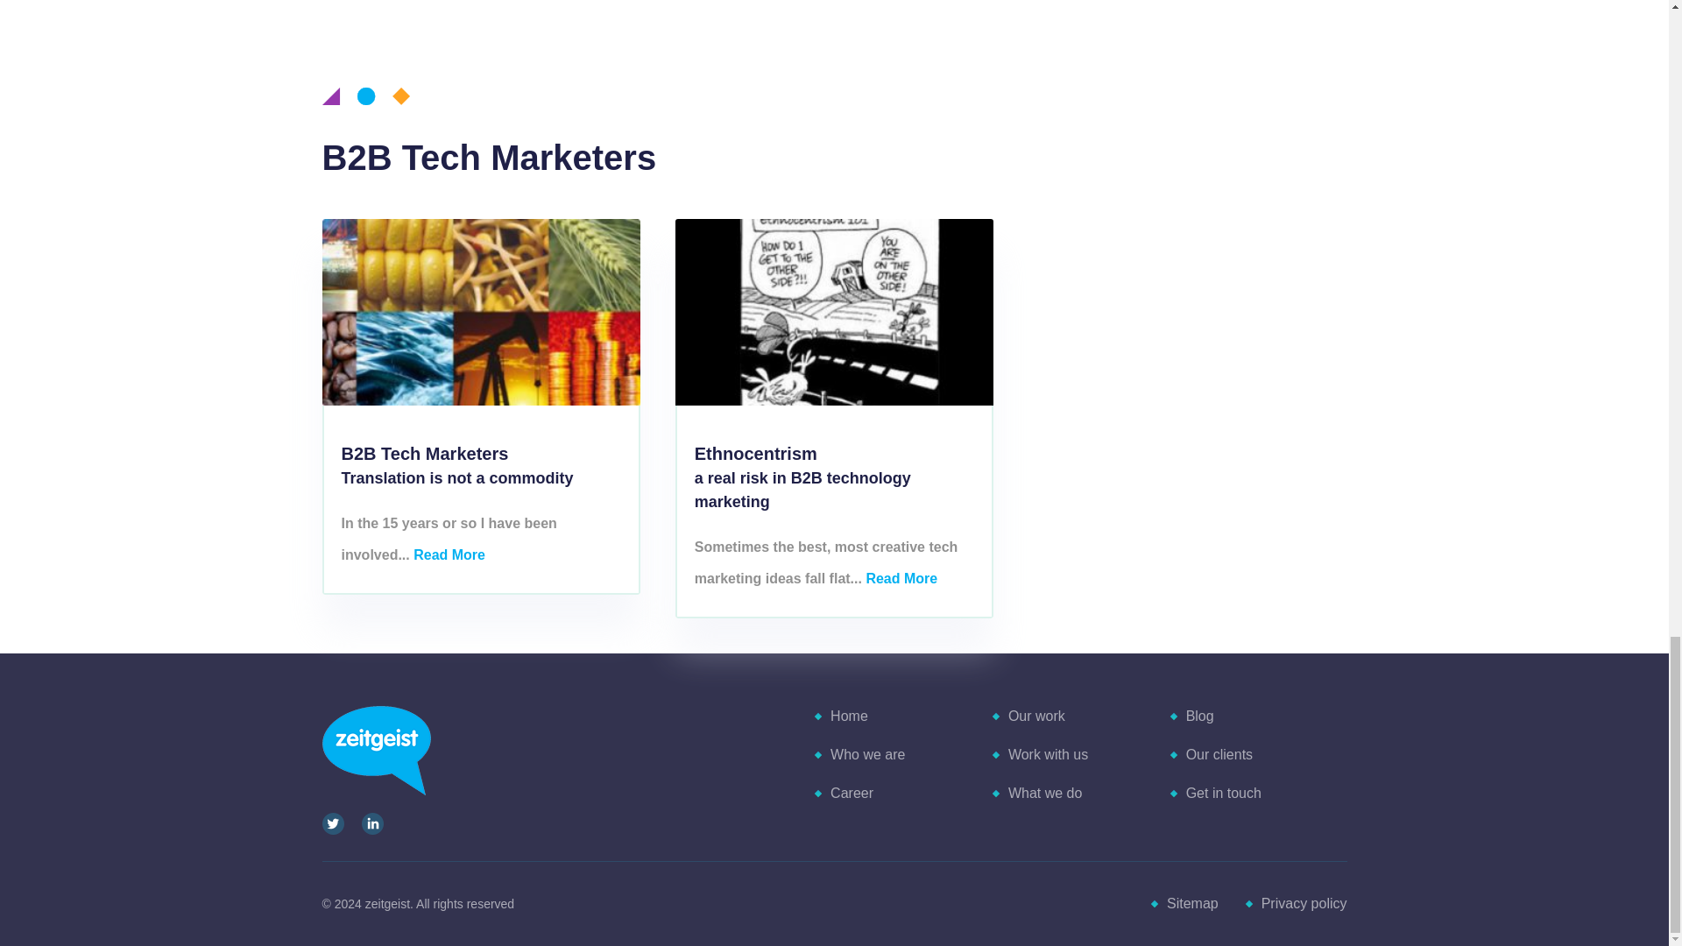 The width and height of the screenshot is (1682, 946). I want to click on Home, so click(848, 716).